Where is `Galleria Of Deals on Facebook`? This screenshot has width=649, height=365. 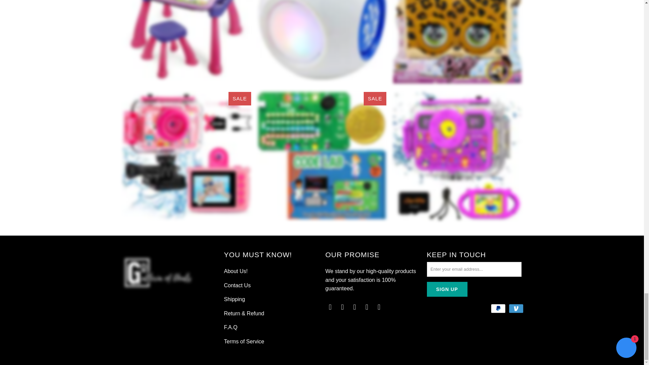
Galleria Of Deals on Facebook is located at coordinates (343, 307).